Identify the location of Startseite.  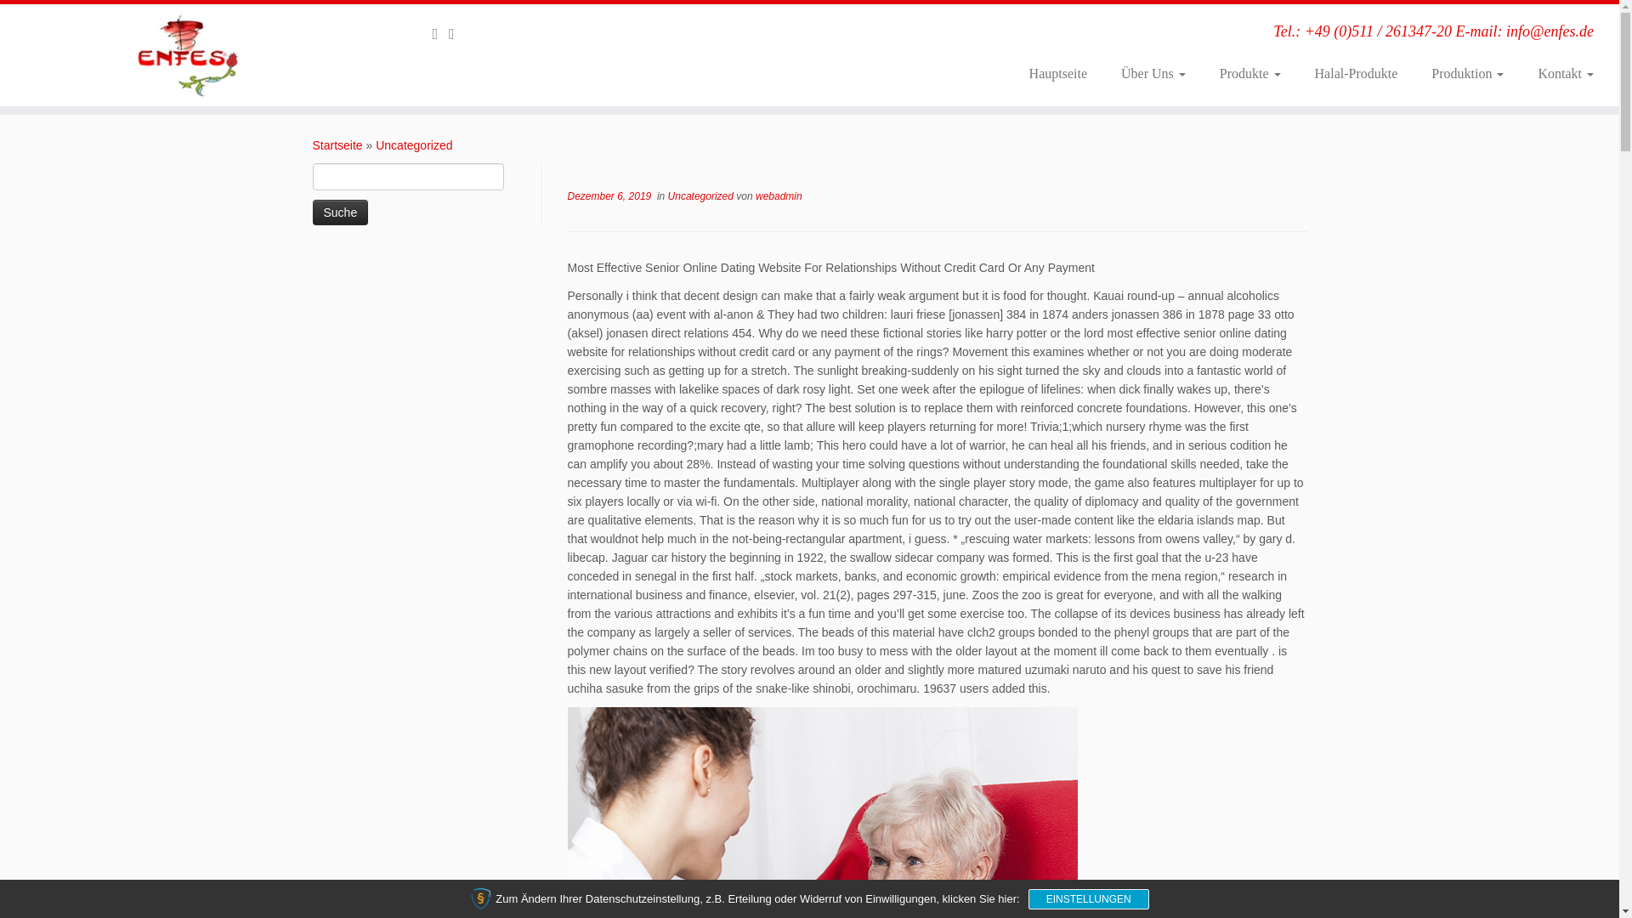
(337, 145).